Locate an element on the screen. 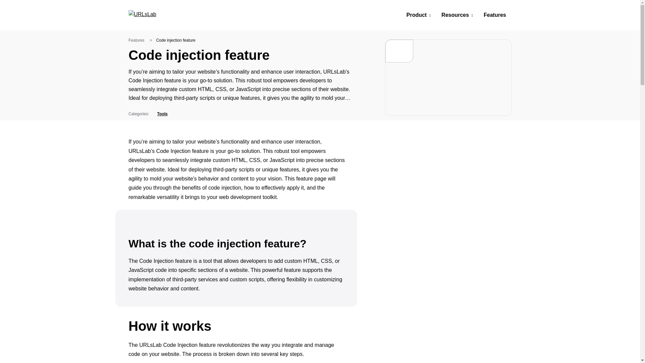 The width and height of the screenshot is (645, 363). Product is located at coordinates (419, 15).